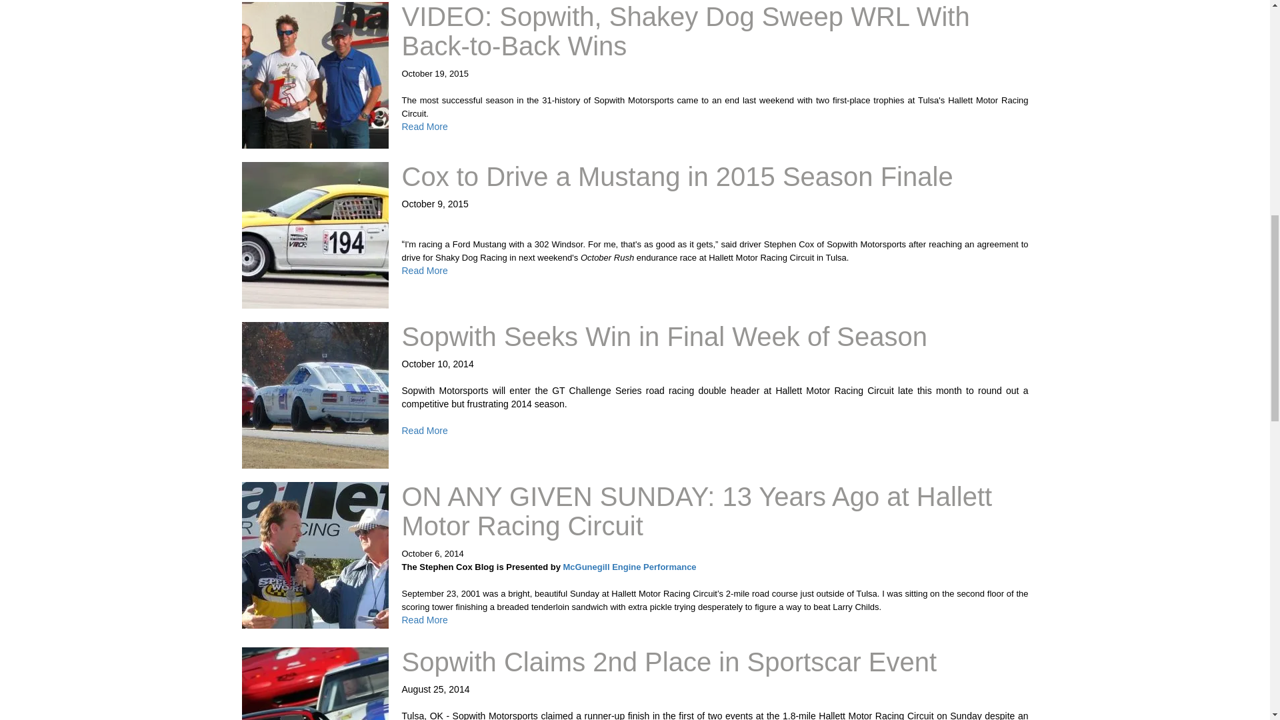 This screenshot has height=720, width=1280. I want to click on Read More, so click(424, 271).